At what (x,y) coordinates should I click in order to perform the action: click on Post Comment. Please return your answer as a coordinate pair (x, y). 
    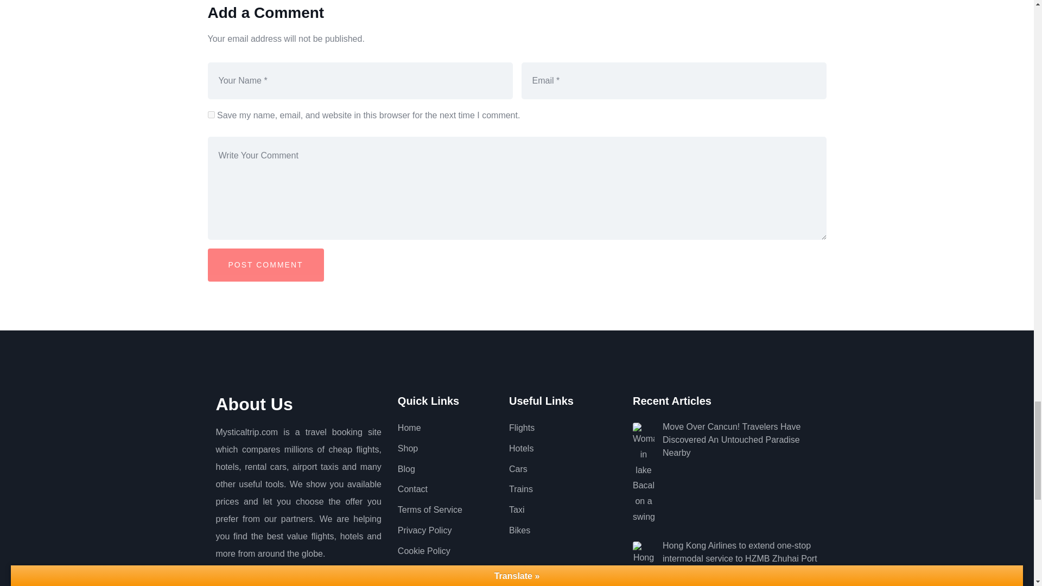
    Looking at the image, I should click on (265, 265).